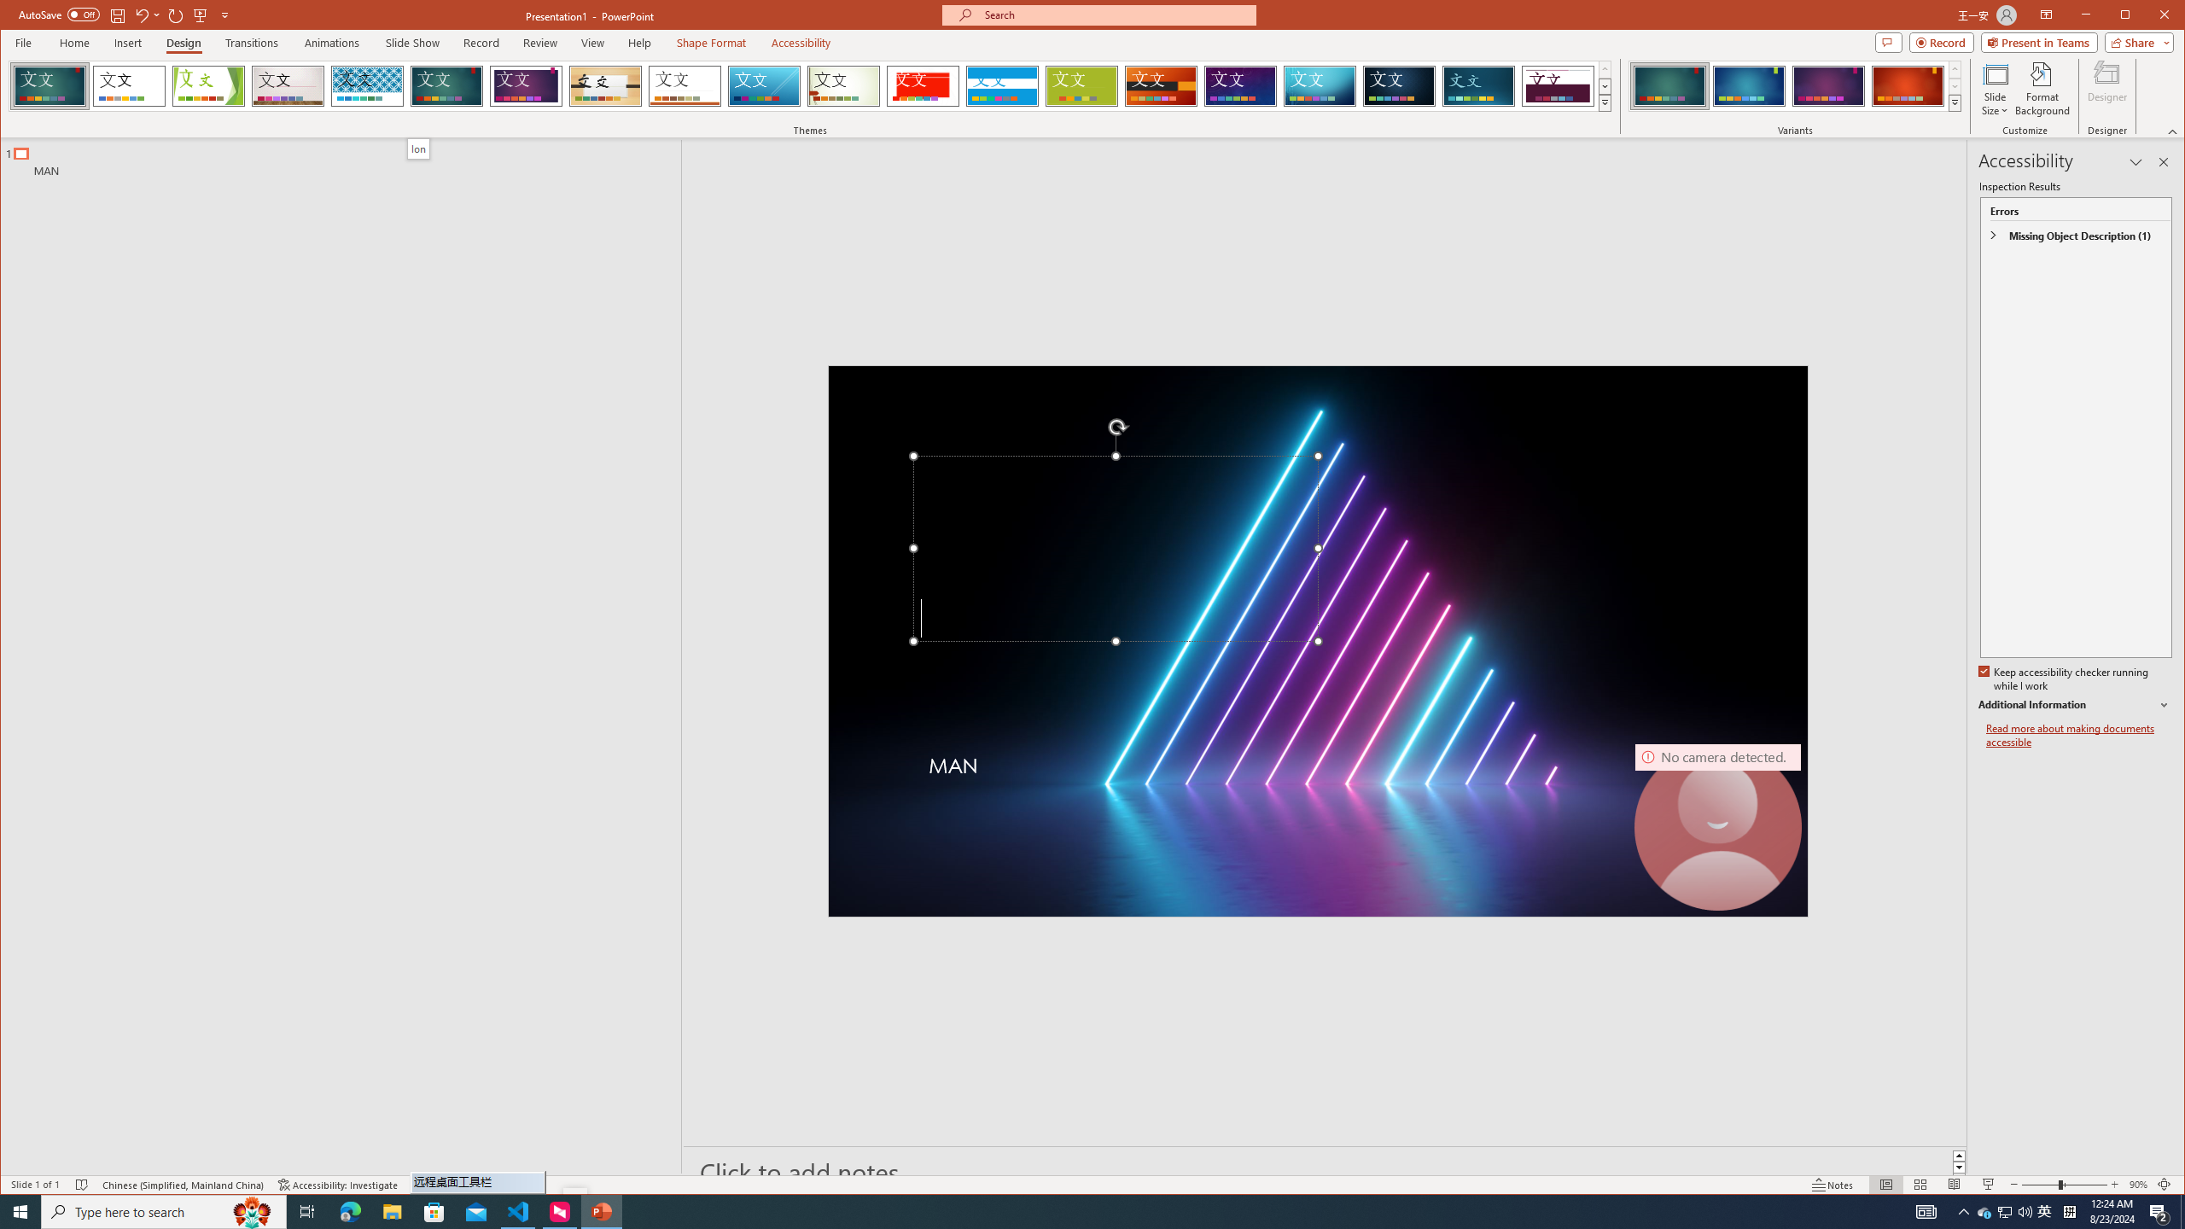 The image size is (2185, 1229). Describe the element at coordinates (332, 655) in the screenshot. I see `Shape Format` at that location.